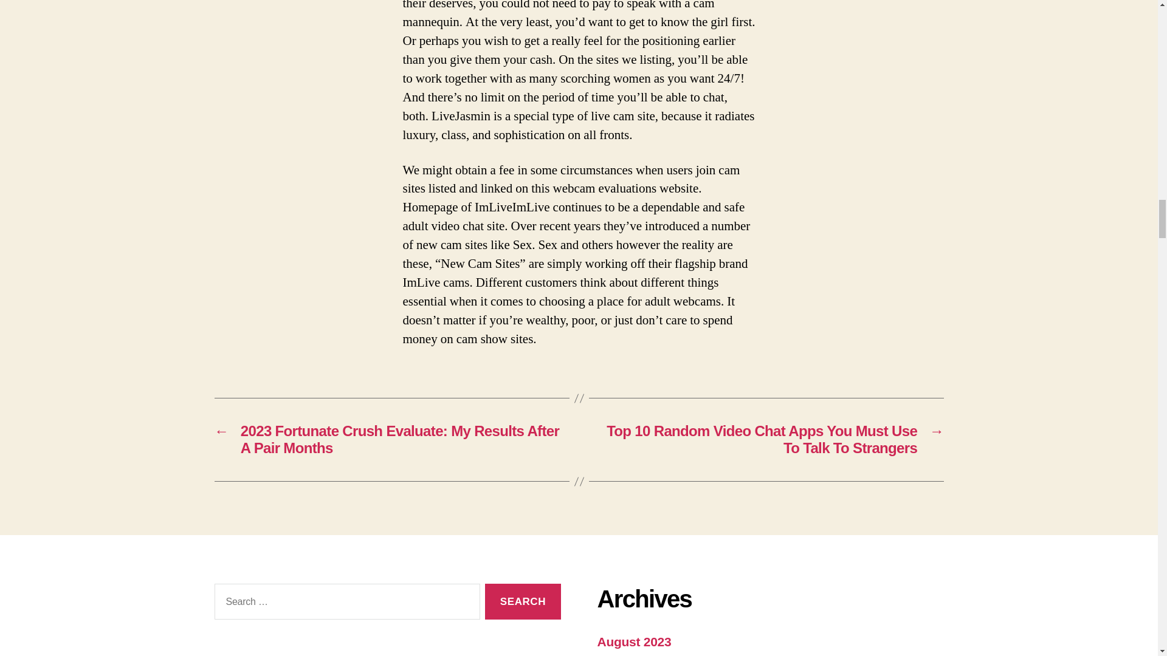 The height and width of the screenshot is (656, 1167). I want to click on August 2023, so click(633, 641).